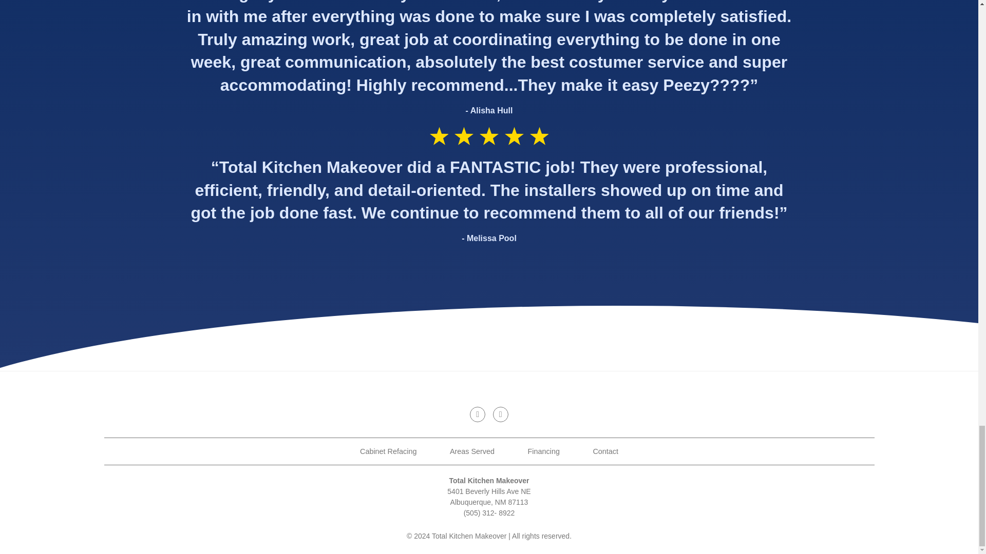 Image resolution: width=986 pixels, height=554 pixels. What do you see at coordinates (478, 414) in the screenshot?
I see `Instagram` at bounding box center [478, 414].